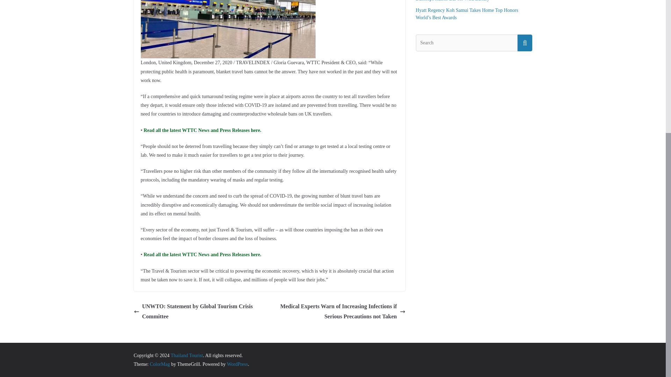  Describe the element at coordinates (160, 364) in the screenshot. I see `ColorMag` at that location.